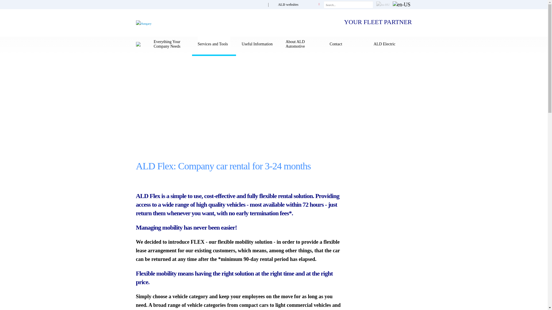 The height and width of the screenshot is (310, 552). What do you see at coordinates (302, 44) in the screenshot?
I see `About ALD Automotive` at bounding box center [302, 44].